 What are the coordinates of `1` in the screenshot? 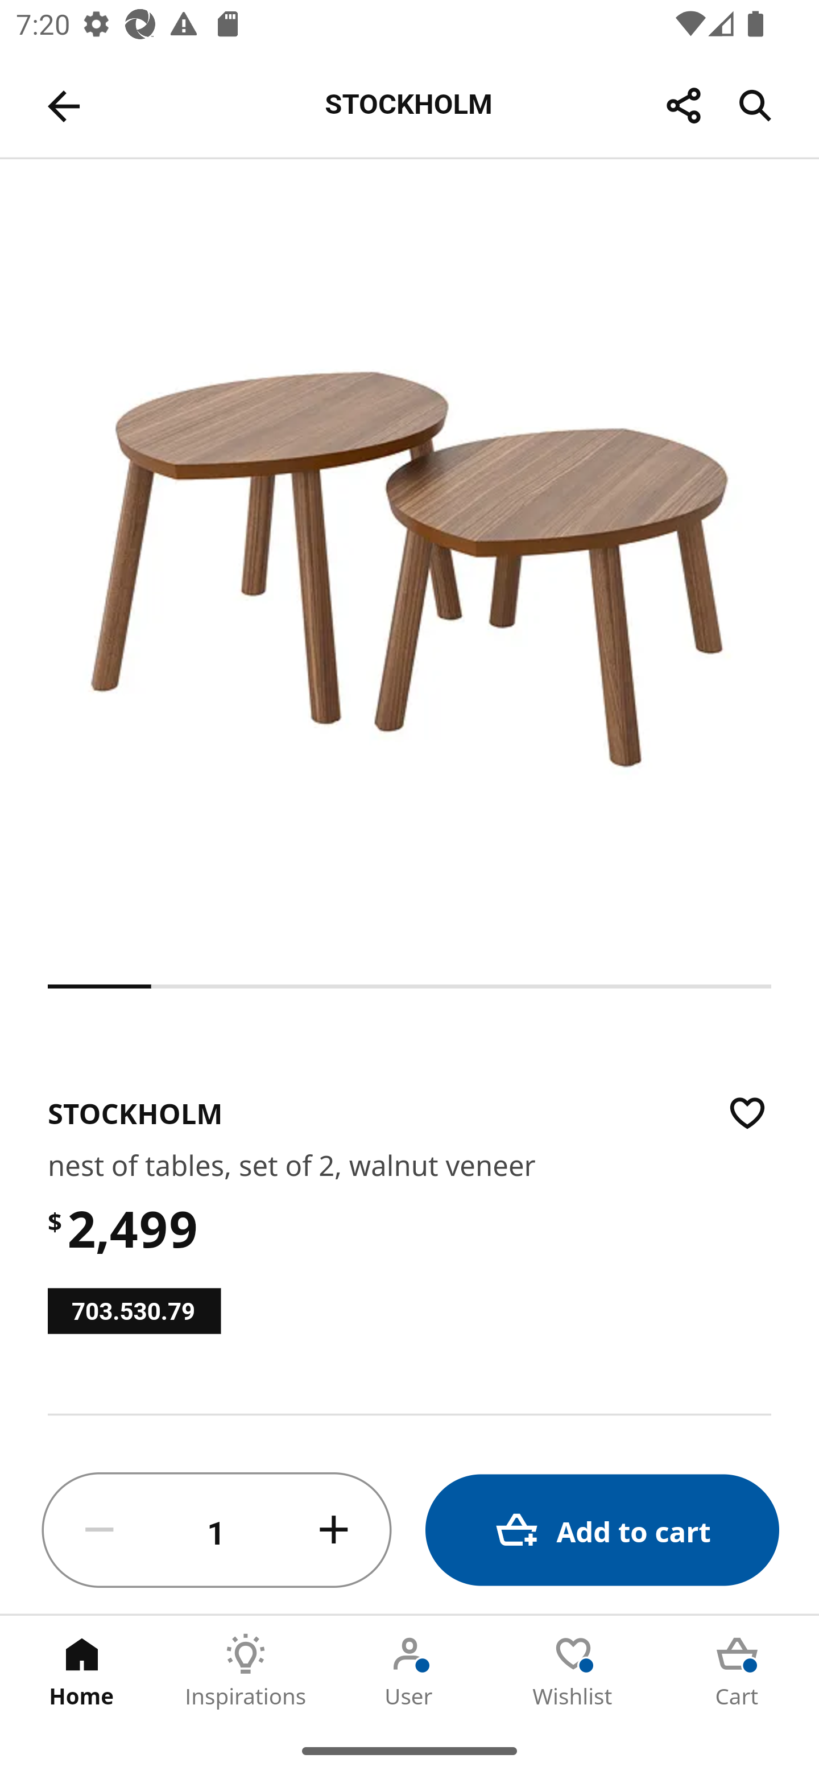 It's located at (217, 1530).